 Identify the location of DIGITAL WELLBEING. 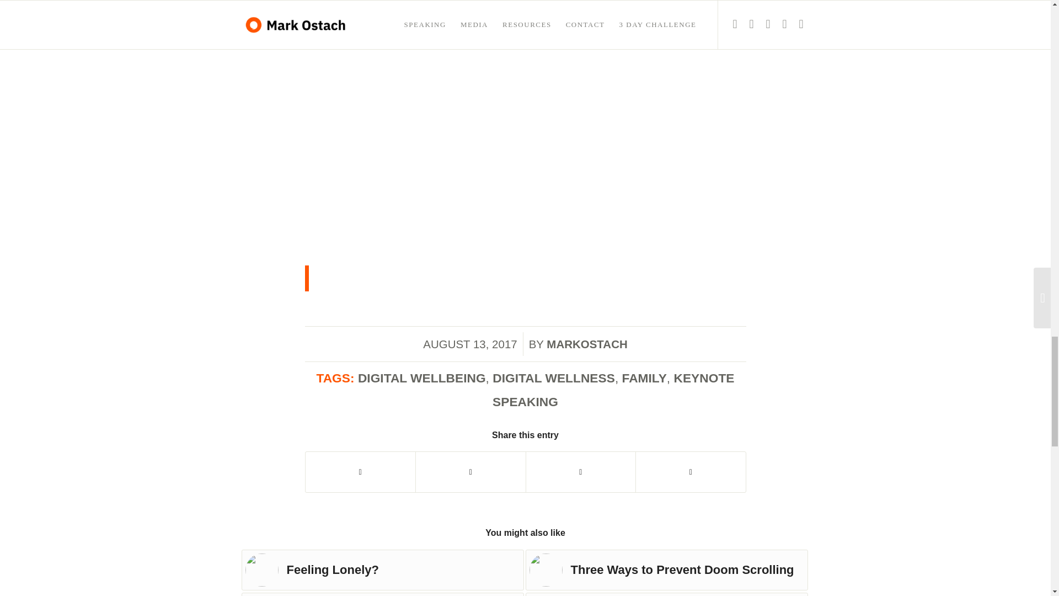
(421, 377).